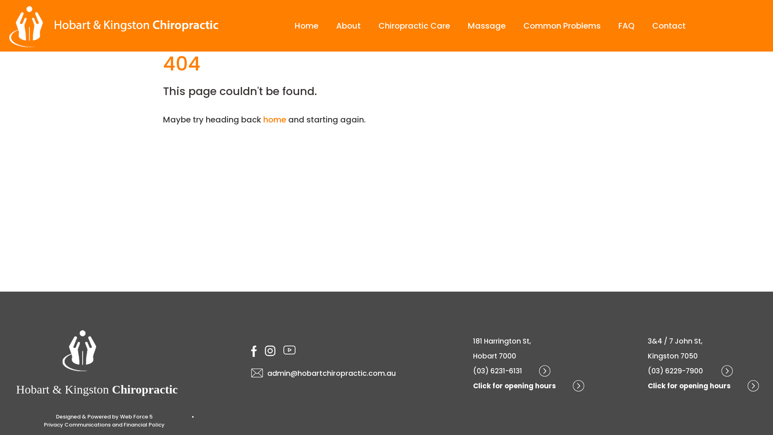  I want to click on FAQ, so click(626, 26).